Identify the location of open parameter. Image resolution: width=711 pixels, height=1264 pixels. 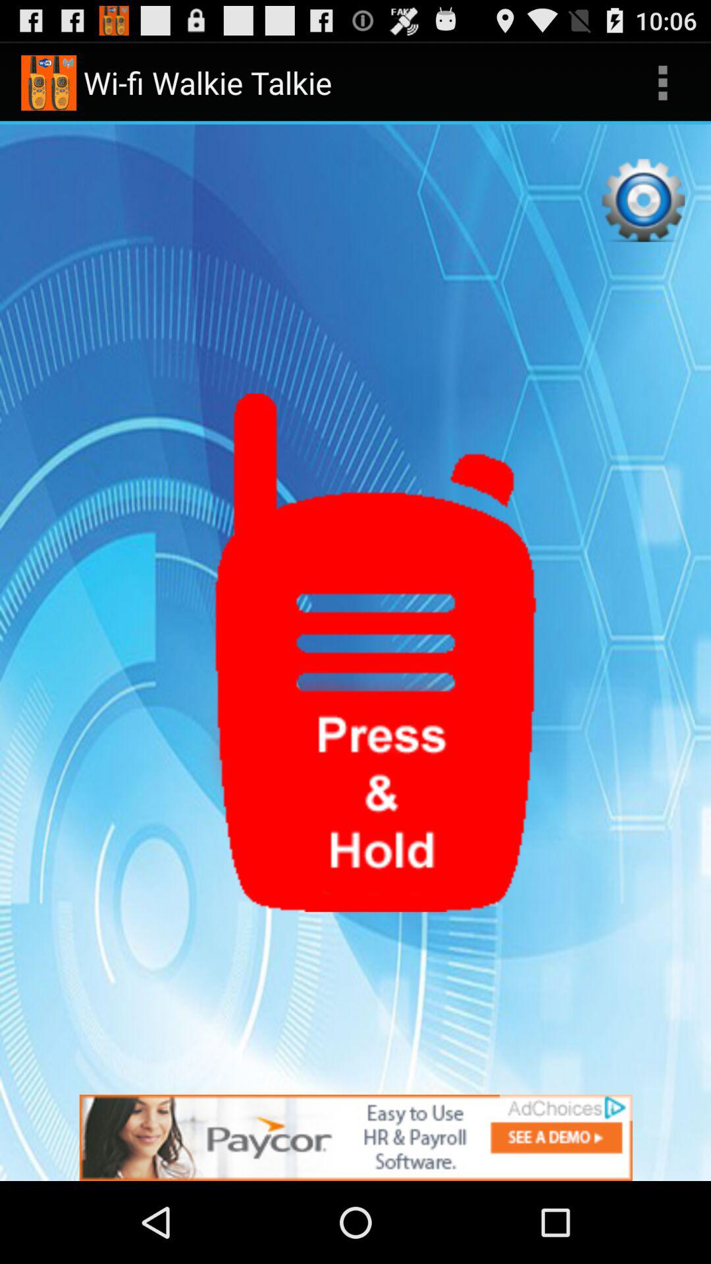
(643, 200).